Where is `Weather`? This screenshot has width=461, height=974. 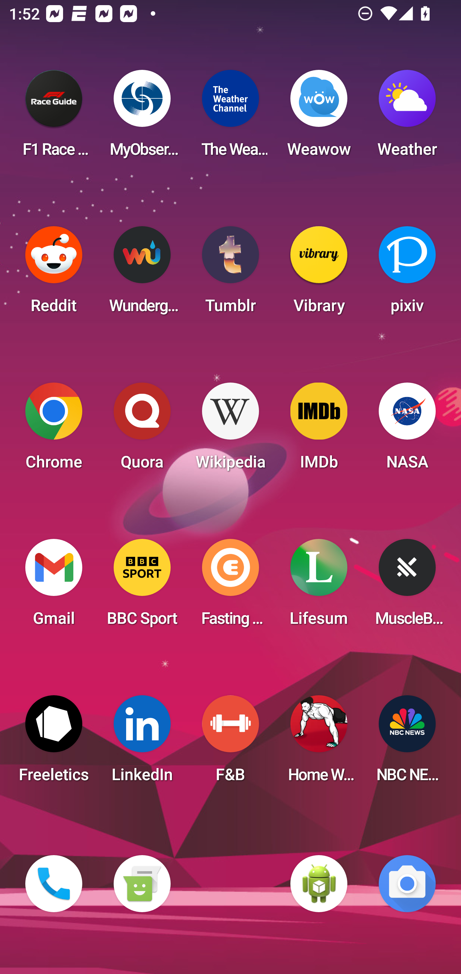 Weather is located at coordinates (407, 117).